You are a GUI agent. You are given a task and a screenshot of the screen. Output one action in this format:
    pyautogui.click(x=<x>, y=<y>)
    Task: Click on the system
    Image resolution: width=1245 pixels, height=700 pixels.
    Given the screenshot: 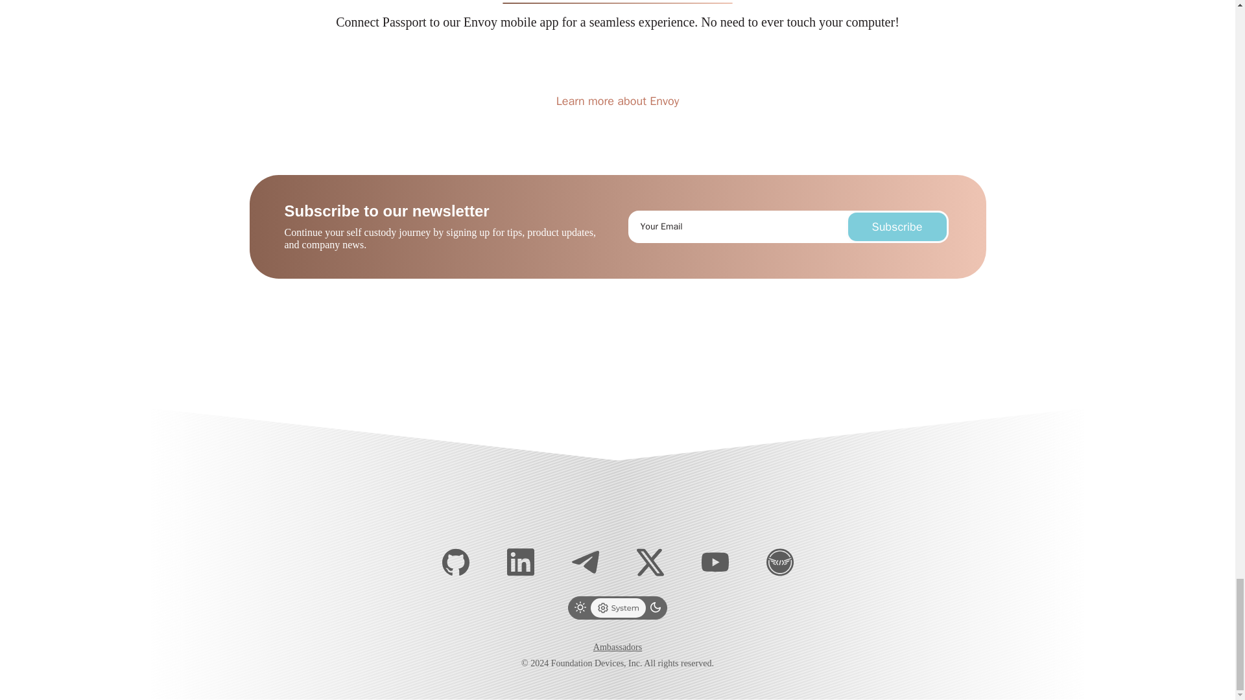 What is the action you would take?
    pyautogui.click(x=618, y=608)
    